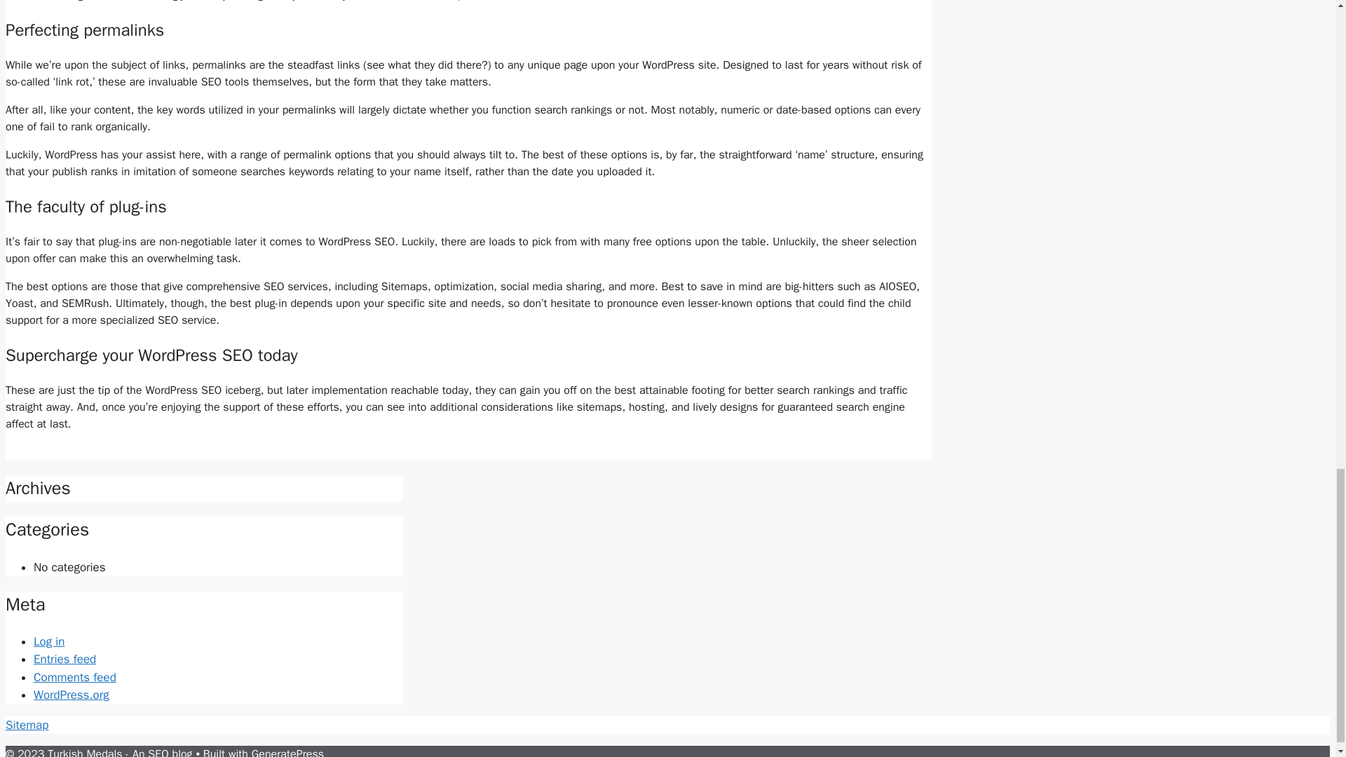  I want to click on Sitemap, so click(27, 725).